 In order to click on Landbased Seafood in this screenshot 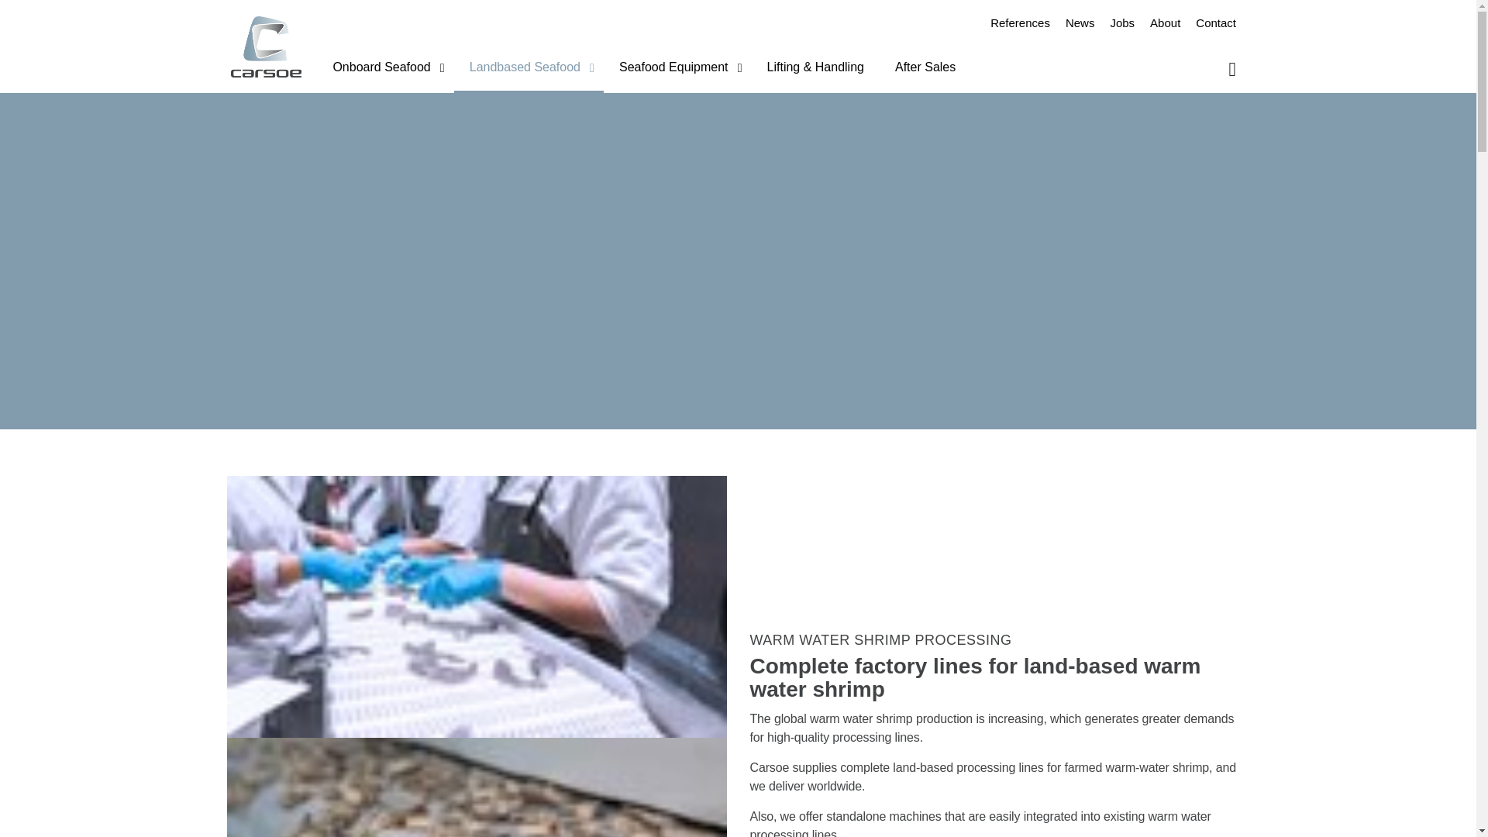, I will do `click(529, 70)`.